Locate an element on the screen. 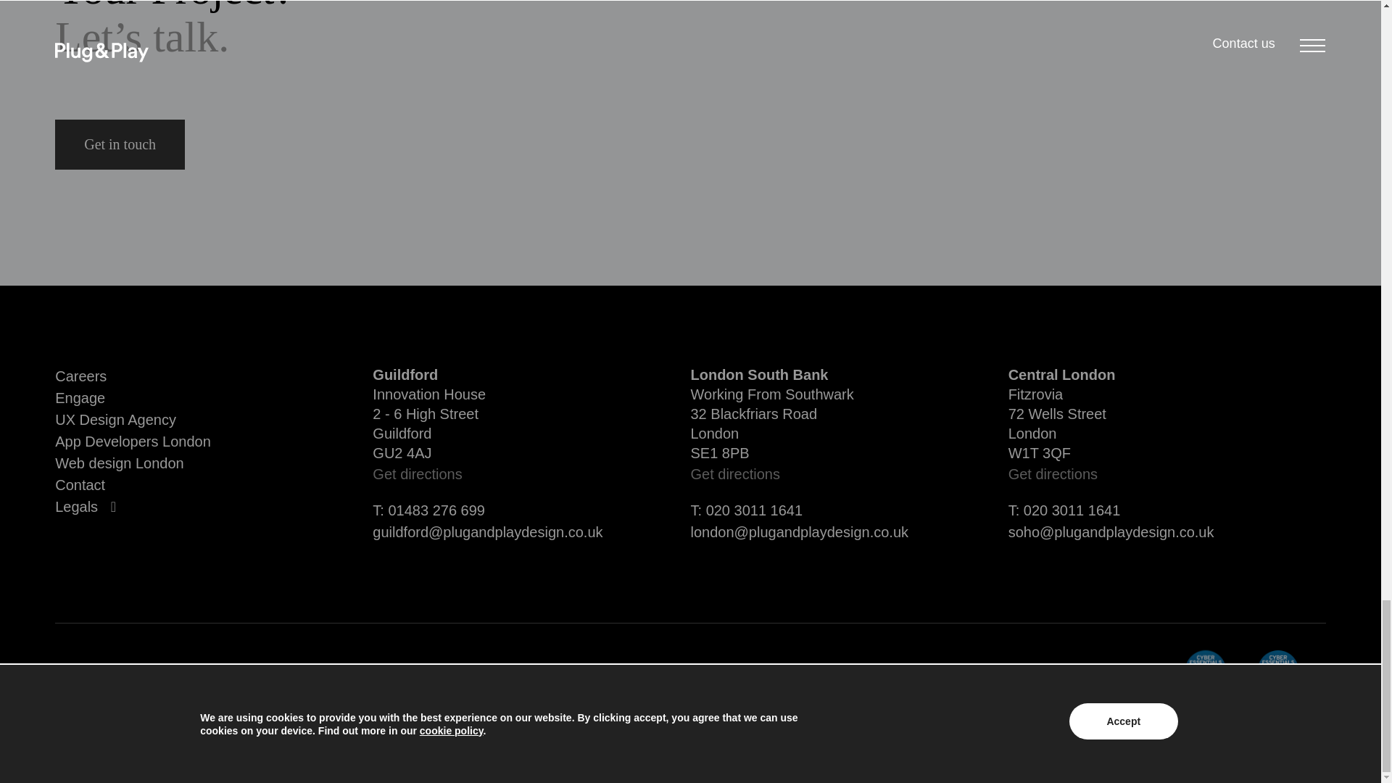 The image size is (1392, 783). App Developers London is located at coordinates (214, 442).